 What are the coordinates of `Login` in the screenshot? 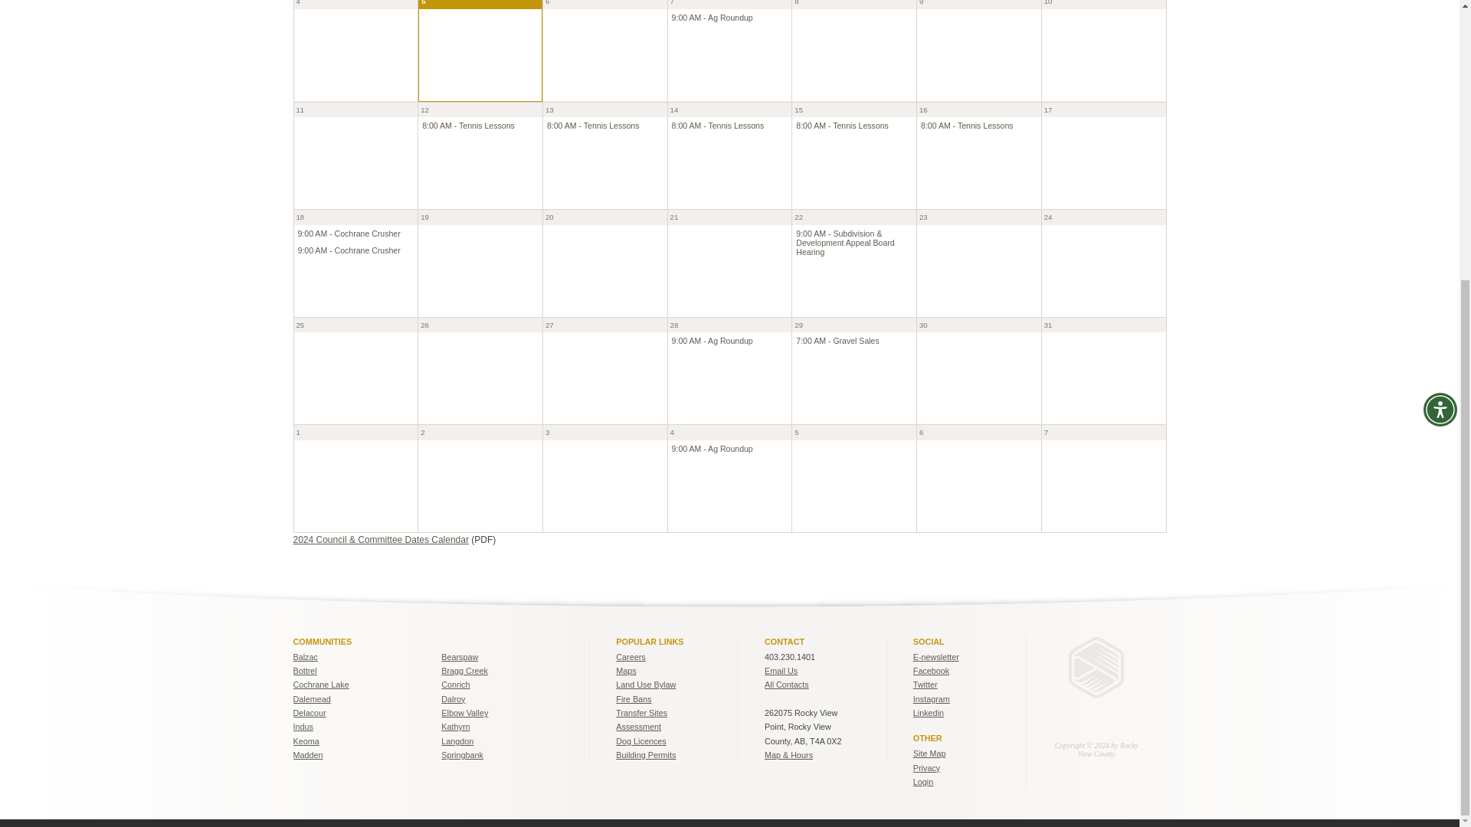 It's located at (922, 782).